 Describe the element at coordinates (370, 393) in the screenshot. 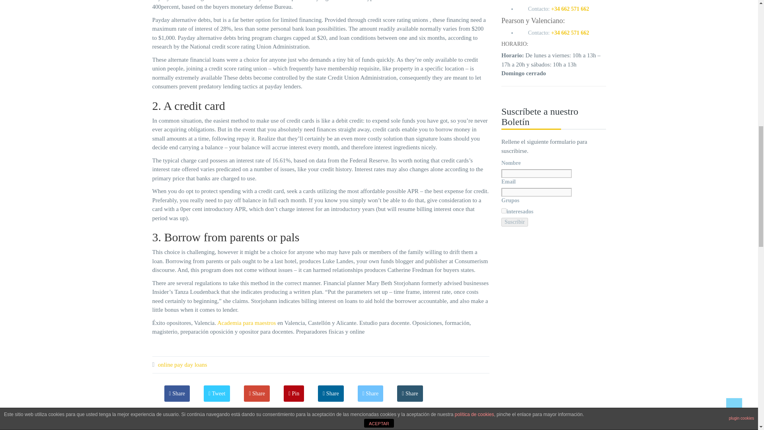

I see `Share` at that location.